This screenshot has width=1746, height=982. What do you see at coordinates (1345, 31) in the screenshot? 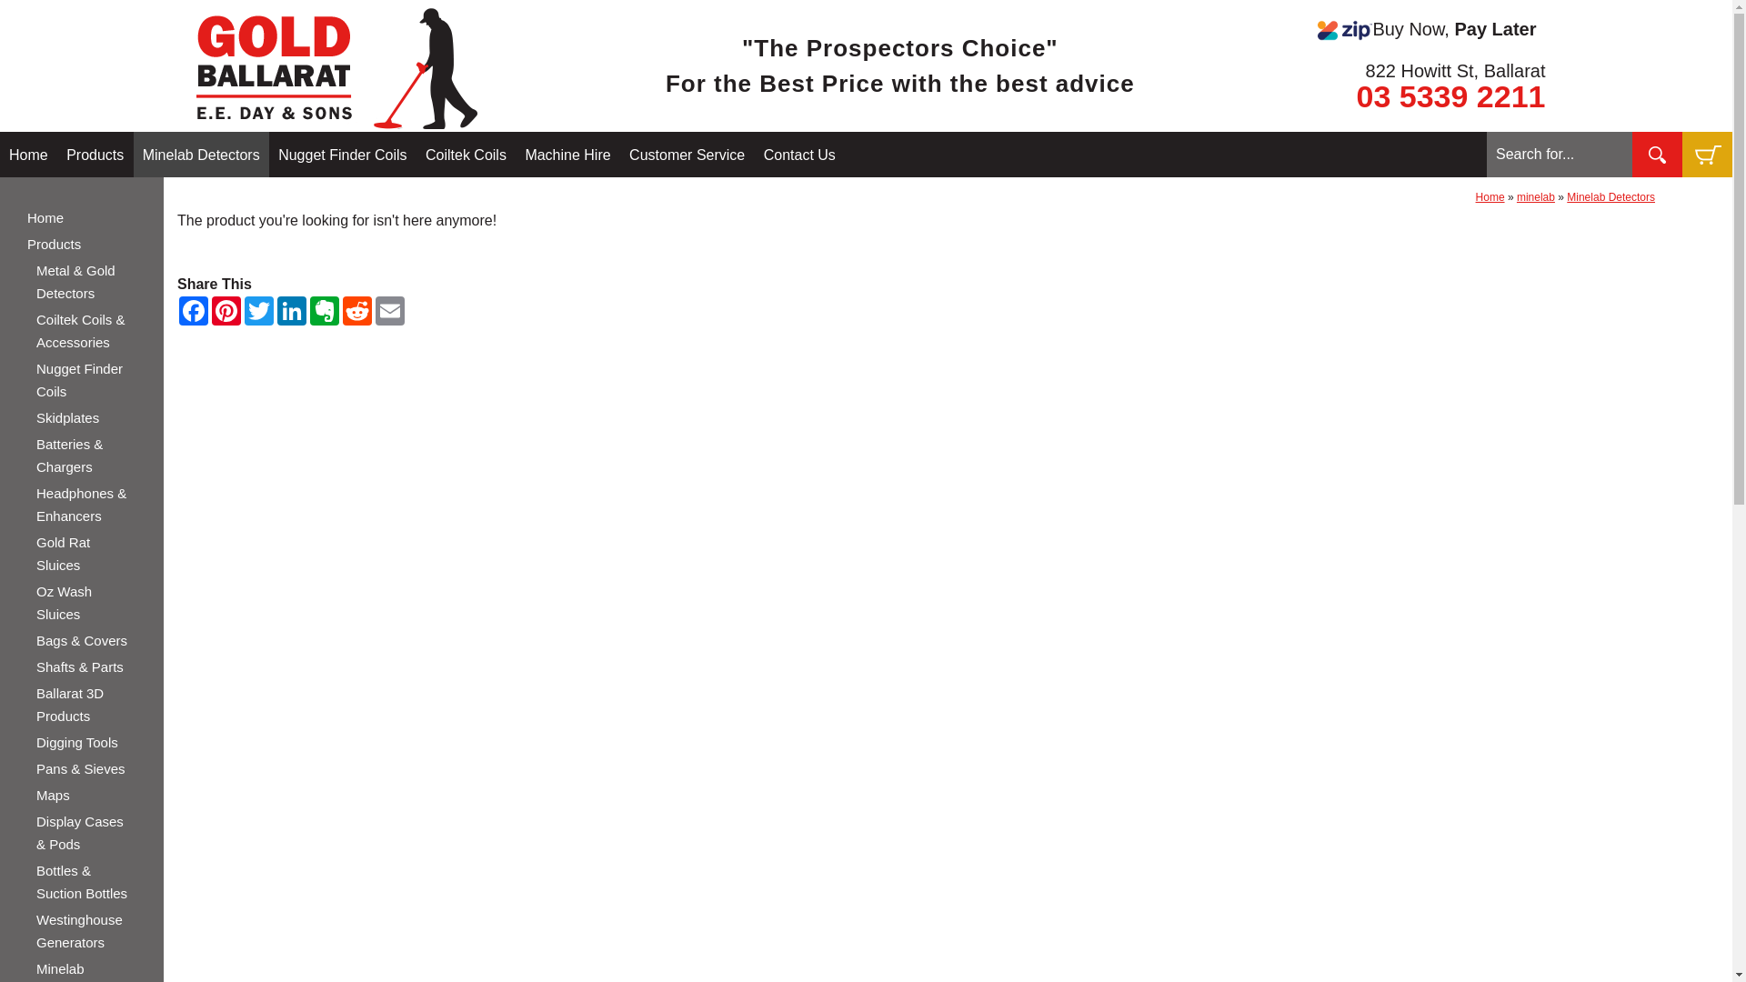
I see `Buy Now, Pay Later with zipPay` at bounding box center [1345, 31].